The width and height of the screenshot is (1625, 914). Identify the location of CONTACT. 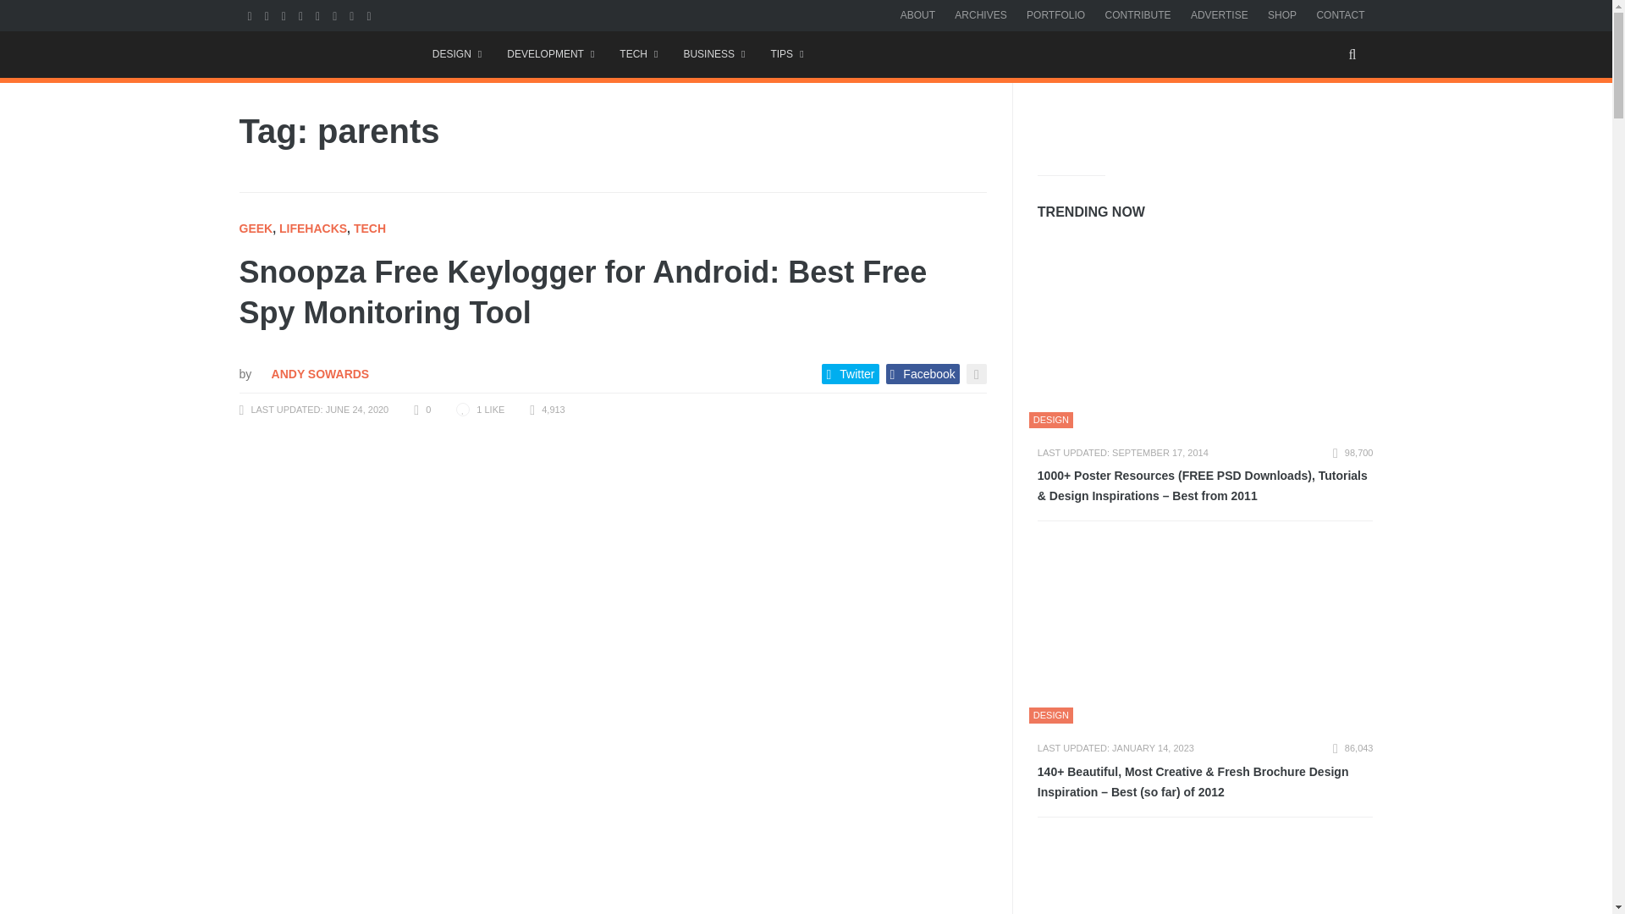
(1341, 14).